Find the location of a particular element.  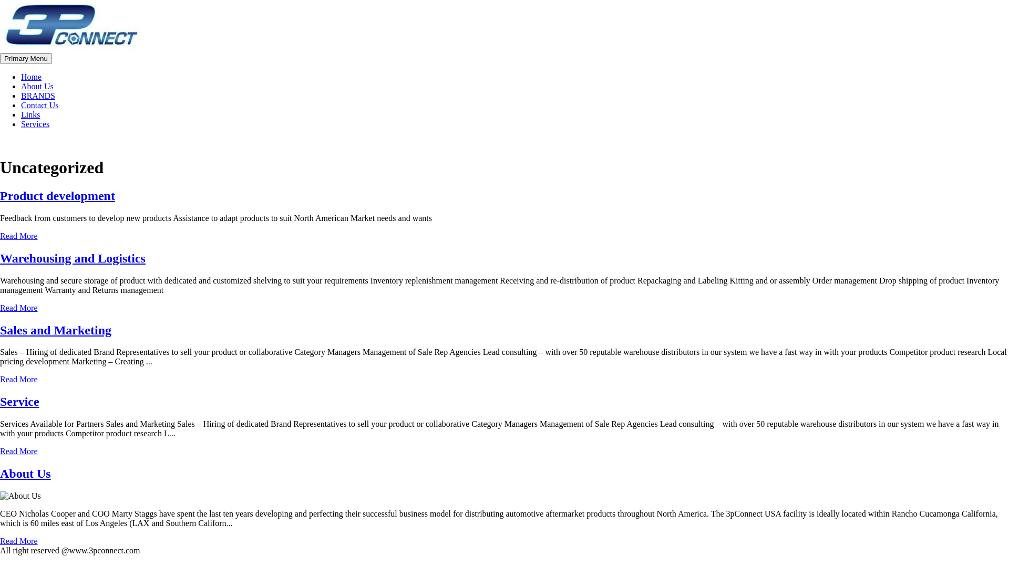

About Us is located at coordinates (25, 474).